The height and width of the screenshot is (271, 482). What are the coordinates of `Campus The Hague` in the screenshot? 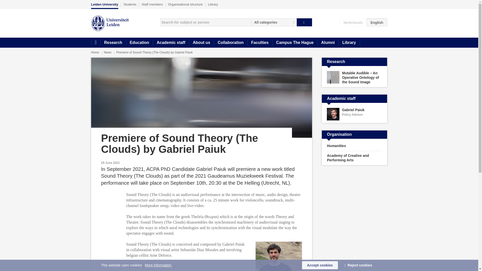 It's located at (295, 43).